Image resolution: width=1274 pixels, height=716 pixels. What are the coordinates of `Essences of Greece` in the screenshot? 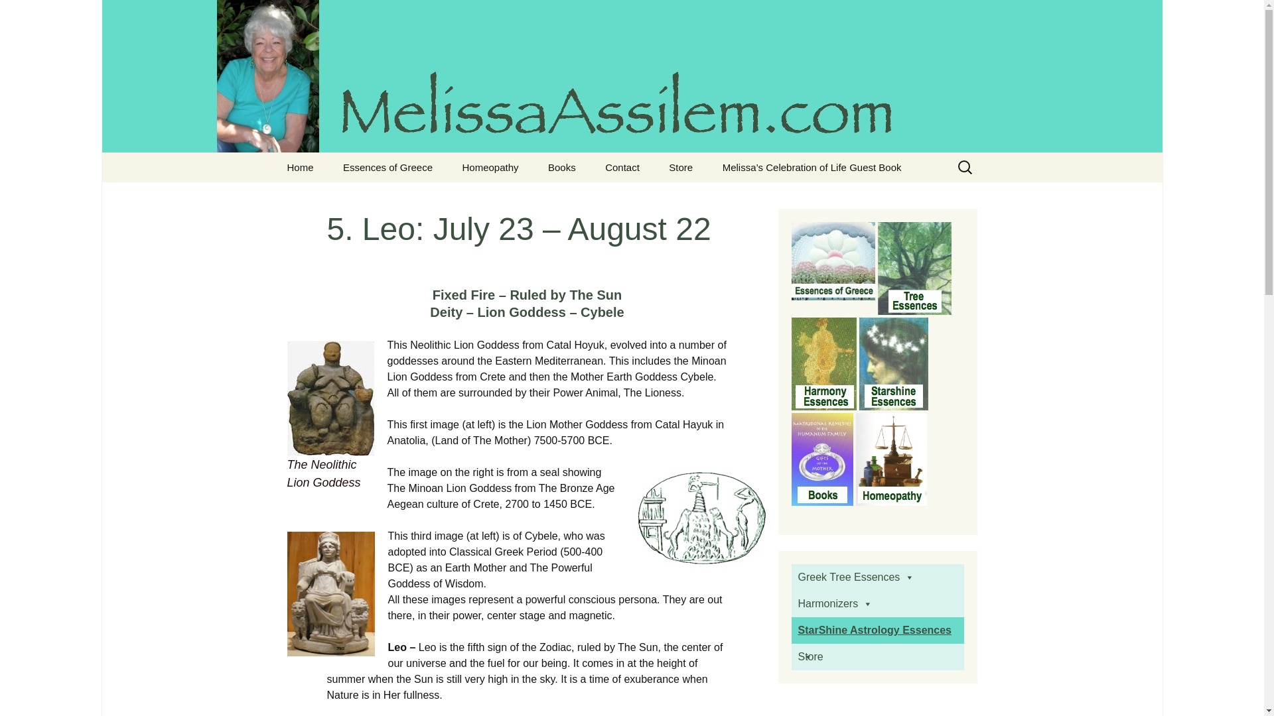 It's located at (388, 167).